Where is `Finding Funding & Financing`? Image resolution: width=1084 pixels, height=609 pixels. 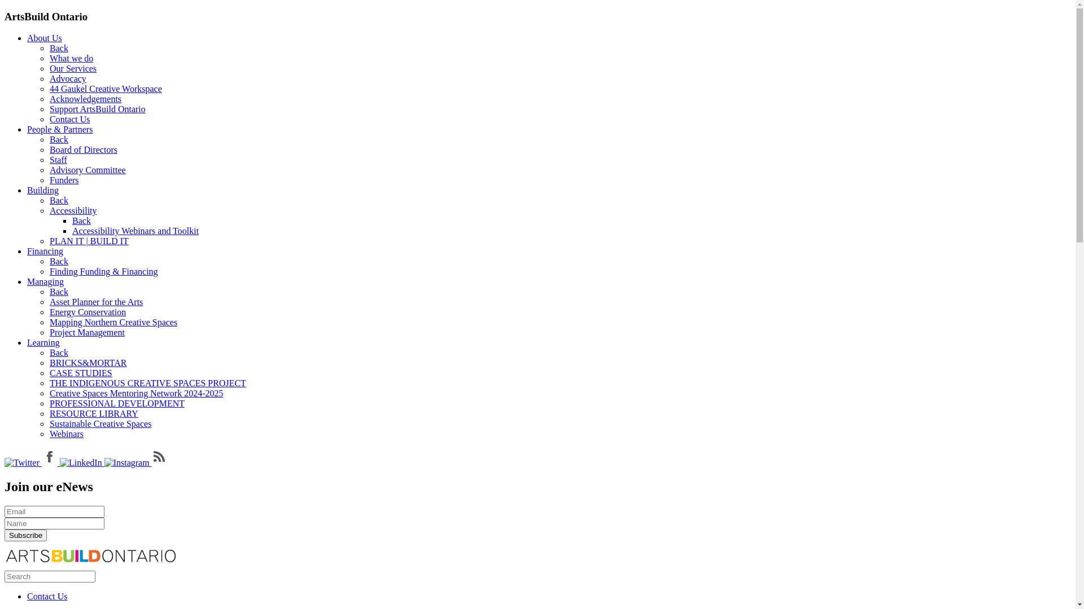
Finding Funding & Financing is located at coordinates (104, 272).